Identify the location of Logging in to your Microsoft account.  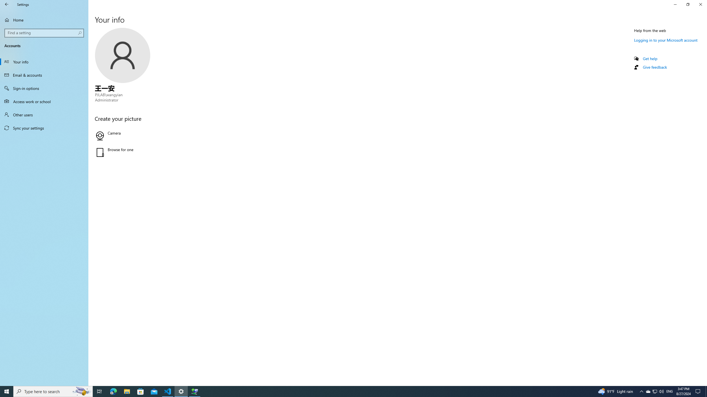
(666, 40).